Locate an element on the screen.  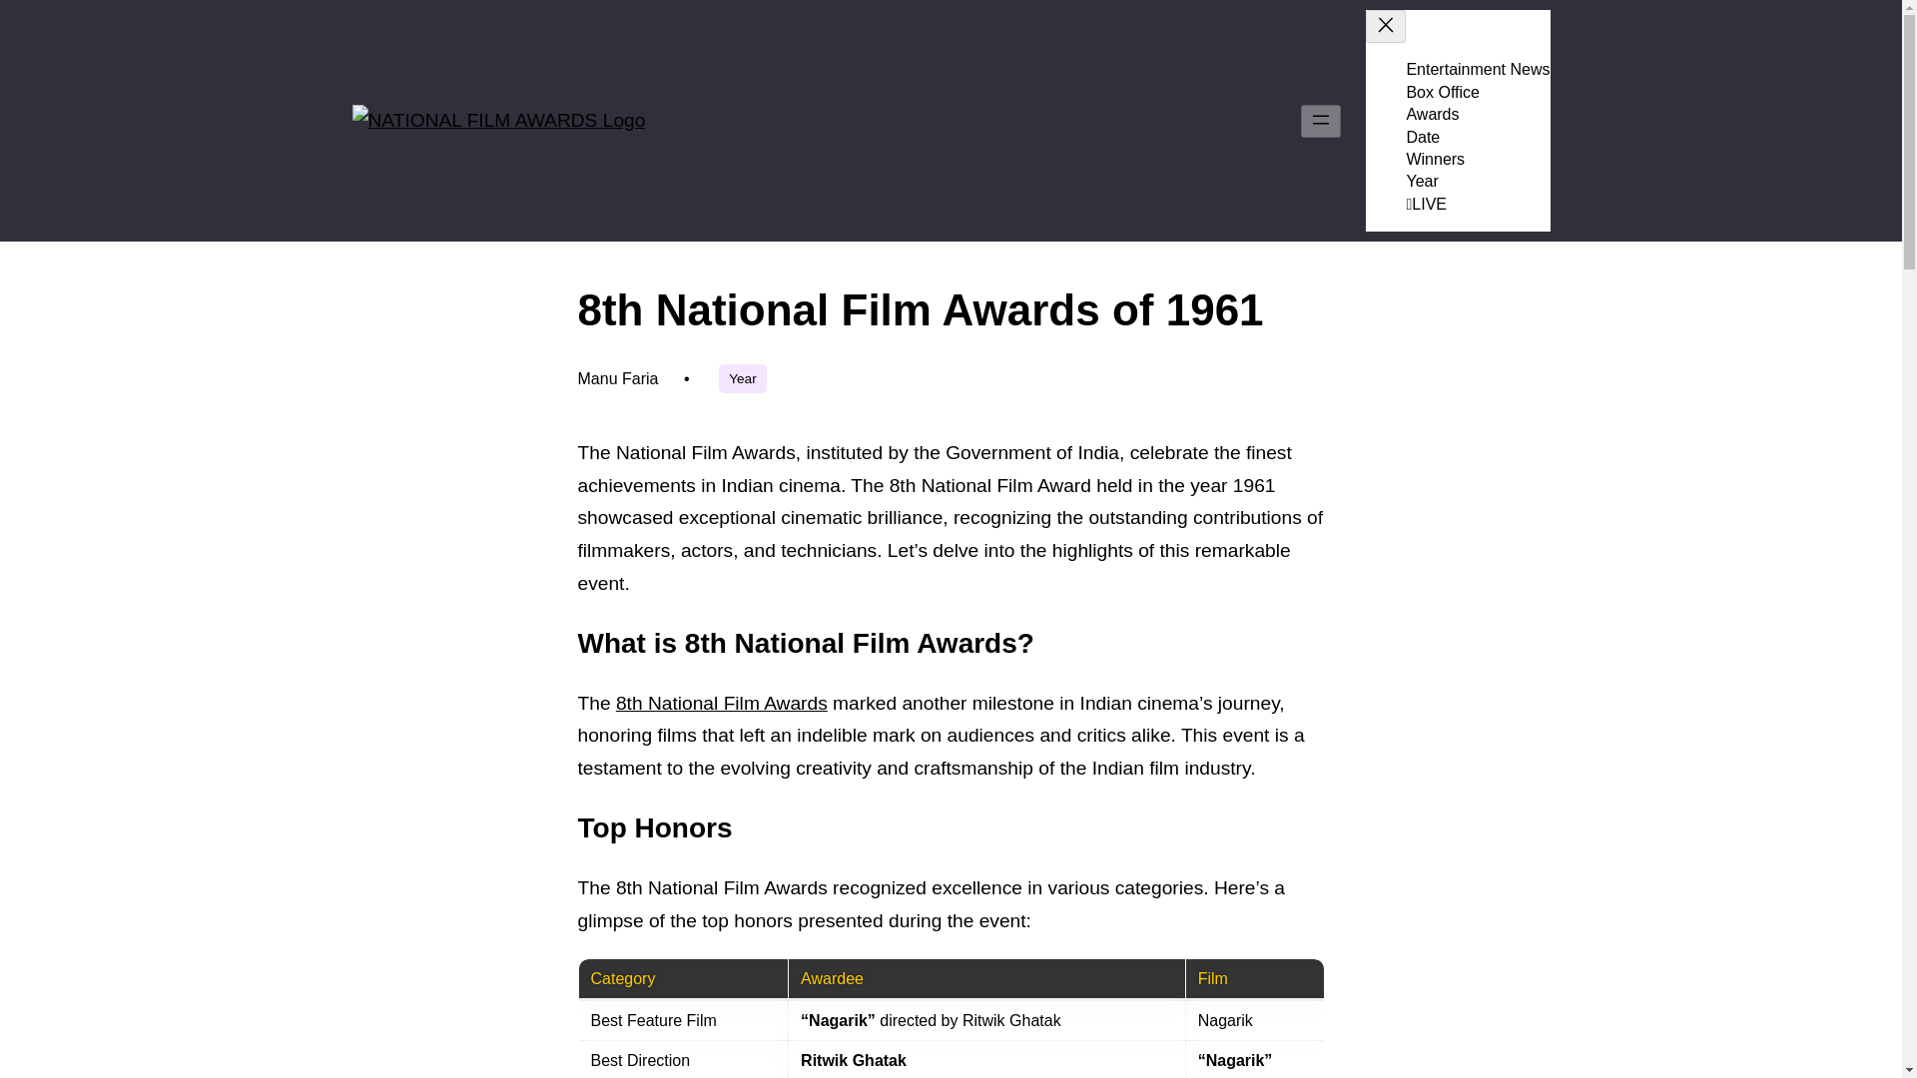
Year is located at coordinates (1422, 181).